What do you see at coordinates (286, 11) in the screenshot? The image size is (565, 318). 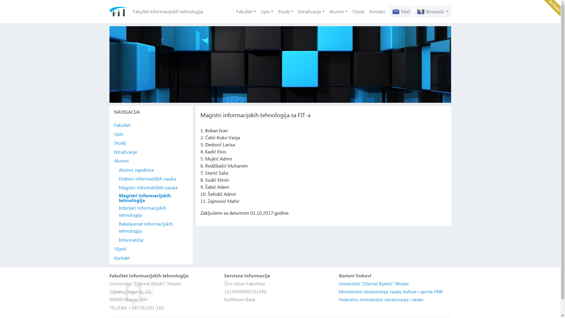 I see `Studij` at bounding box center [286, 11].